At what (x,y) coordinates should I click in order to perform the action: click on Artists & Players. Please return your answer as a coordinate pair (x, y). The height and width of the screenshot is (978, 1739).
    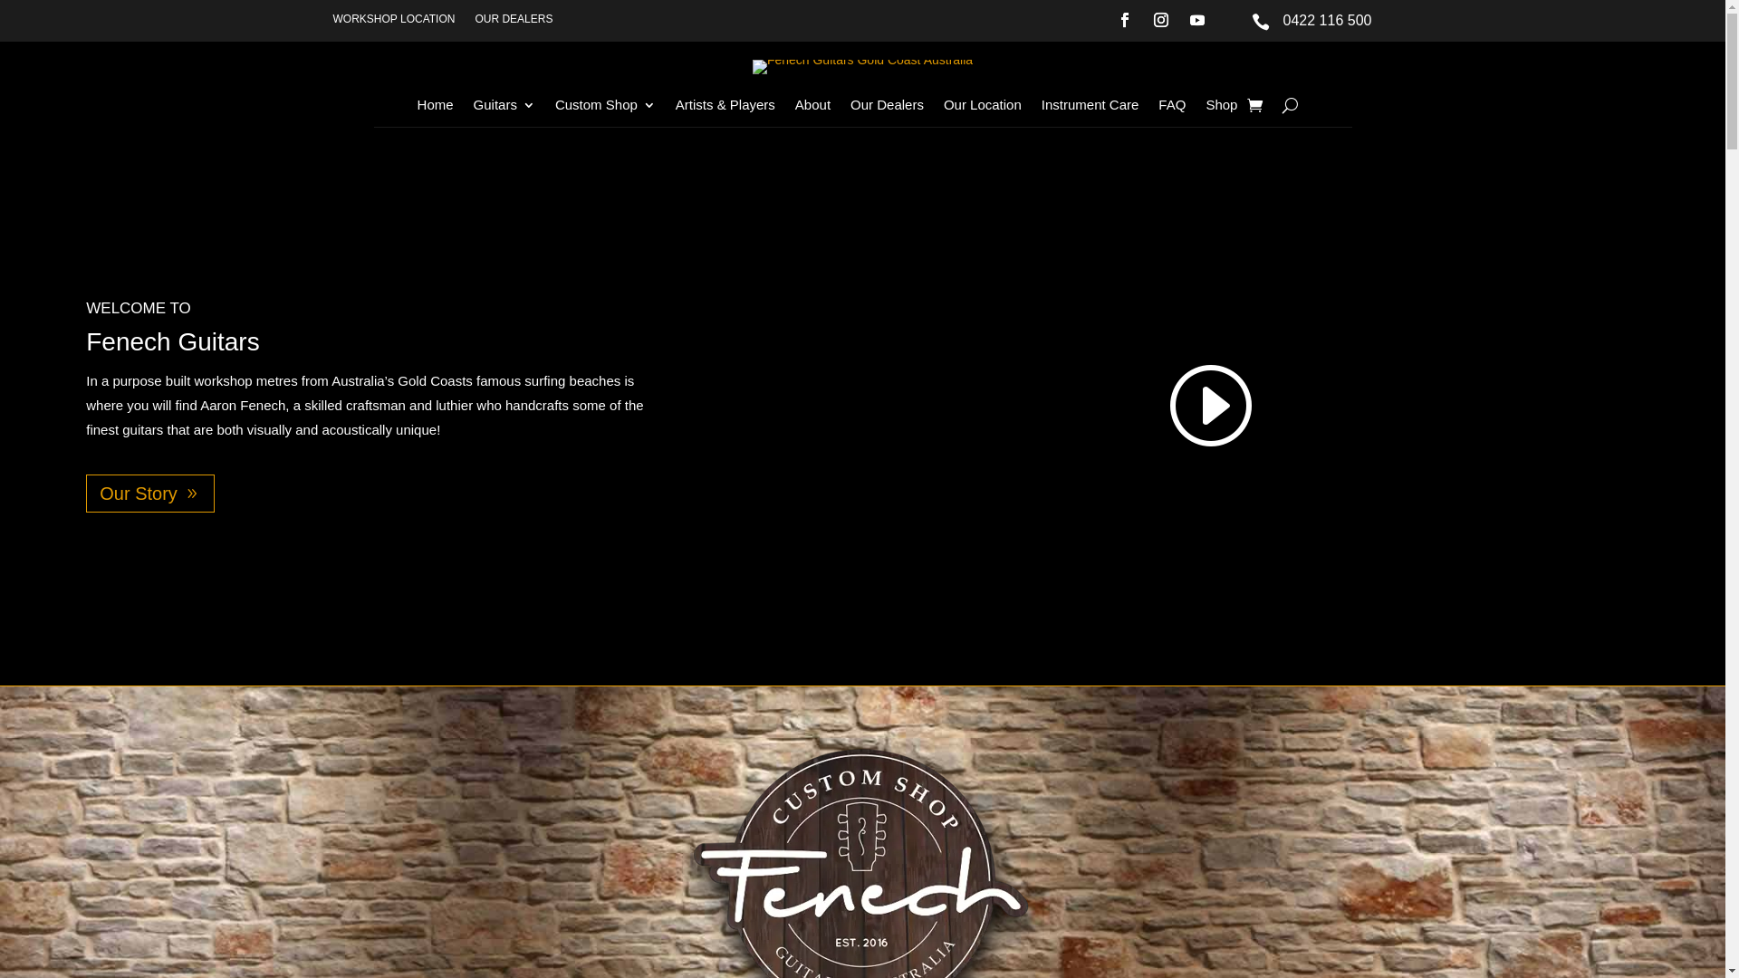
    Looking at the image, I should click on (725, 109).